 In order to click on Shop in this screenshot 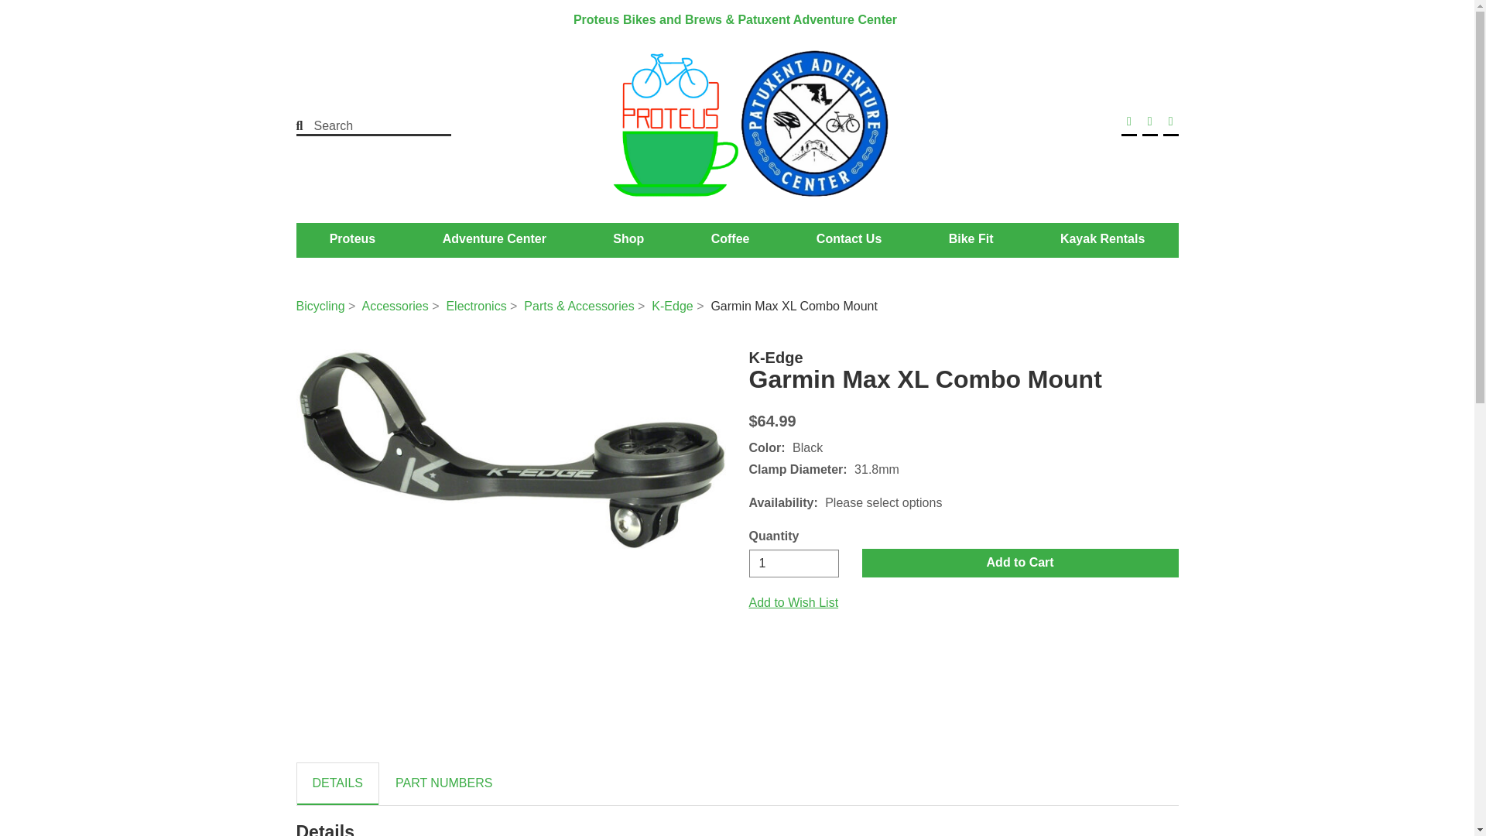, I will do `click(628, 239)`.